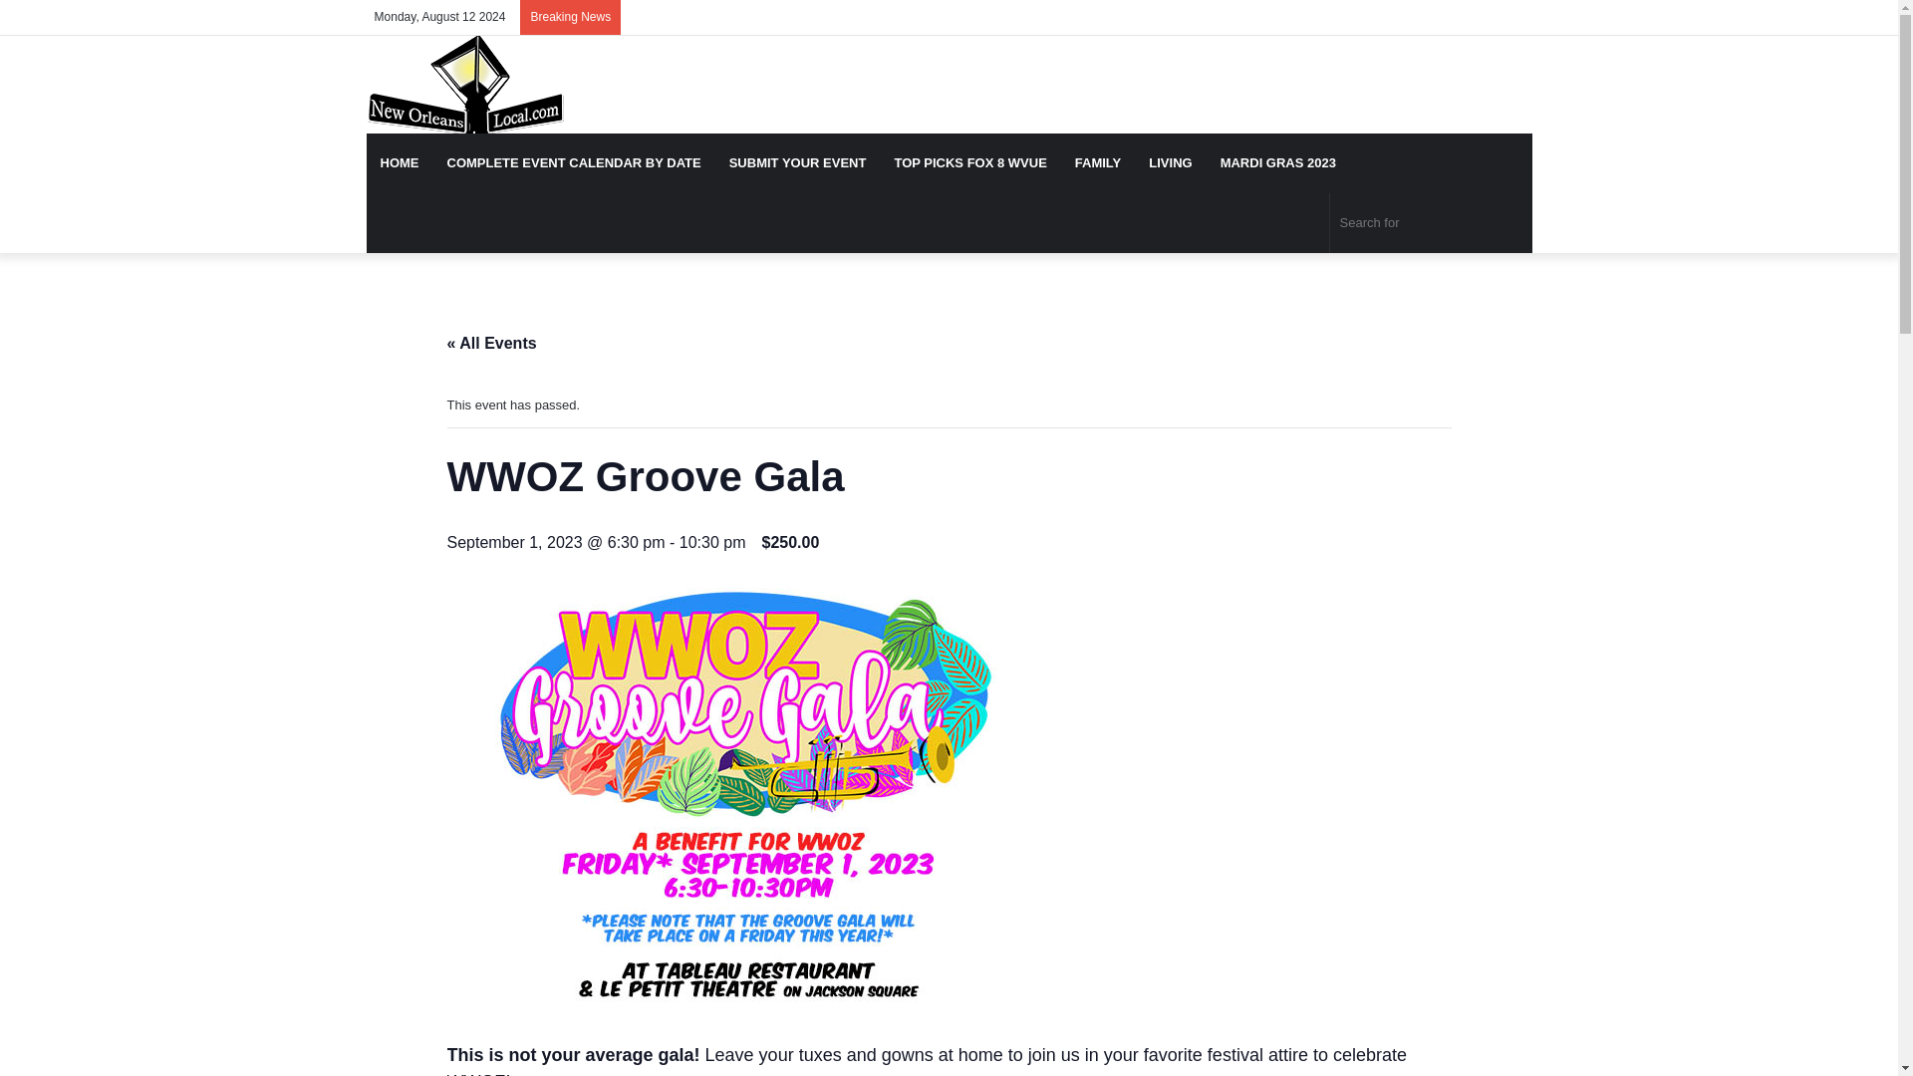  What do you see at coordinates (797, 163) in the screenshot?
I see `SUBMIT YOUR EVENT` at bounding box center [797, 163].